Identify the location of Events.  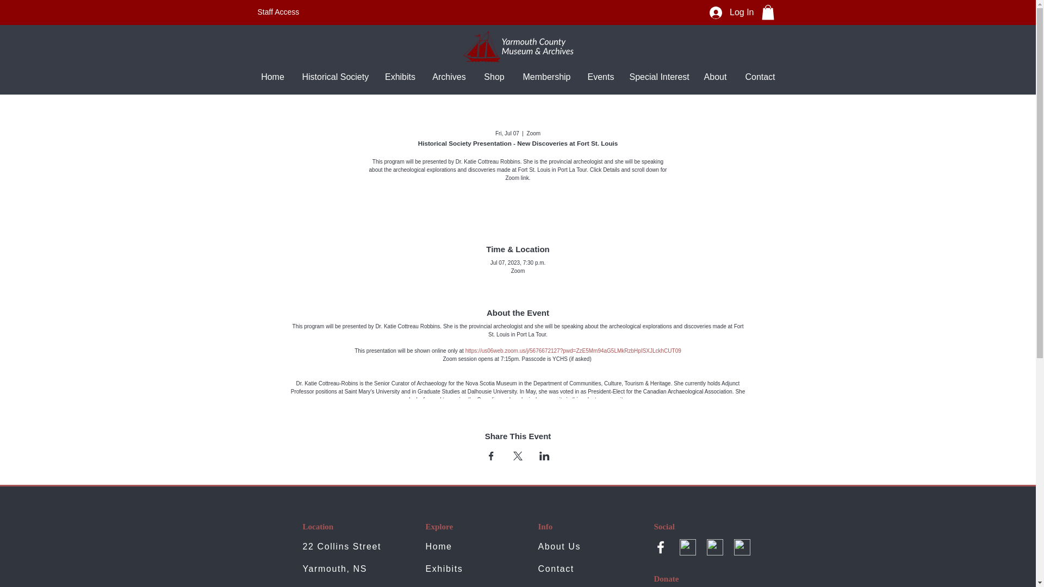
(600, 76).